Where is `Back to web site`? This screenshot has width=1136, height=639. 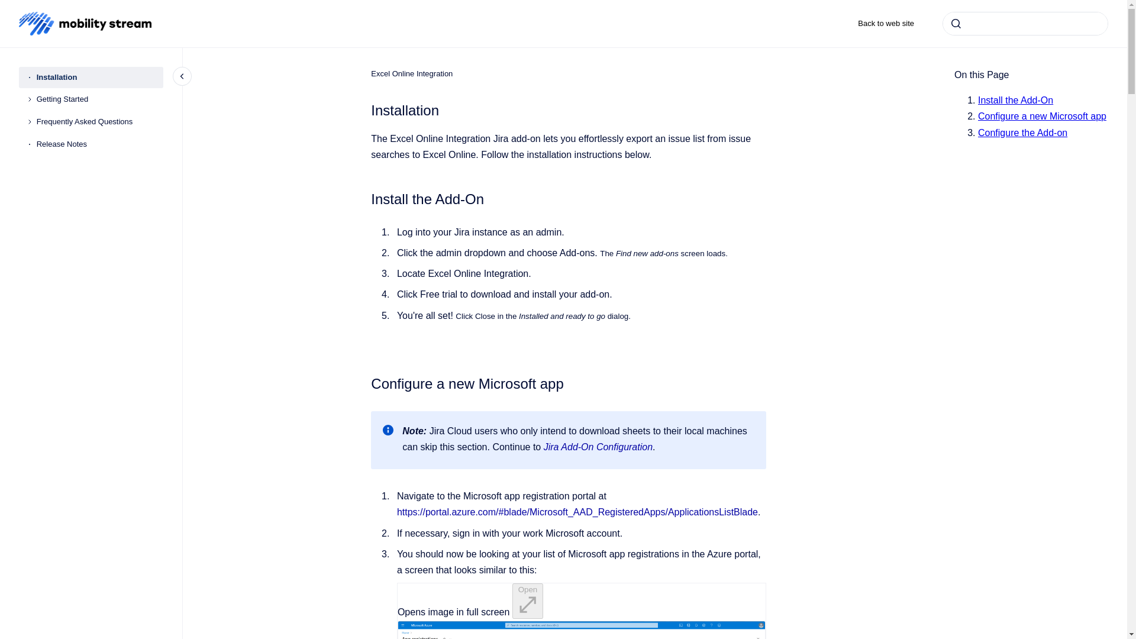 Back to web site is located at coordinates (886, 24).